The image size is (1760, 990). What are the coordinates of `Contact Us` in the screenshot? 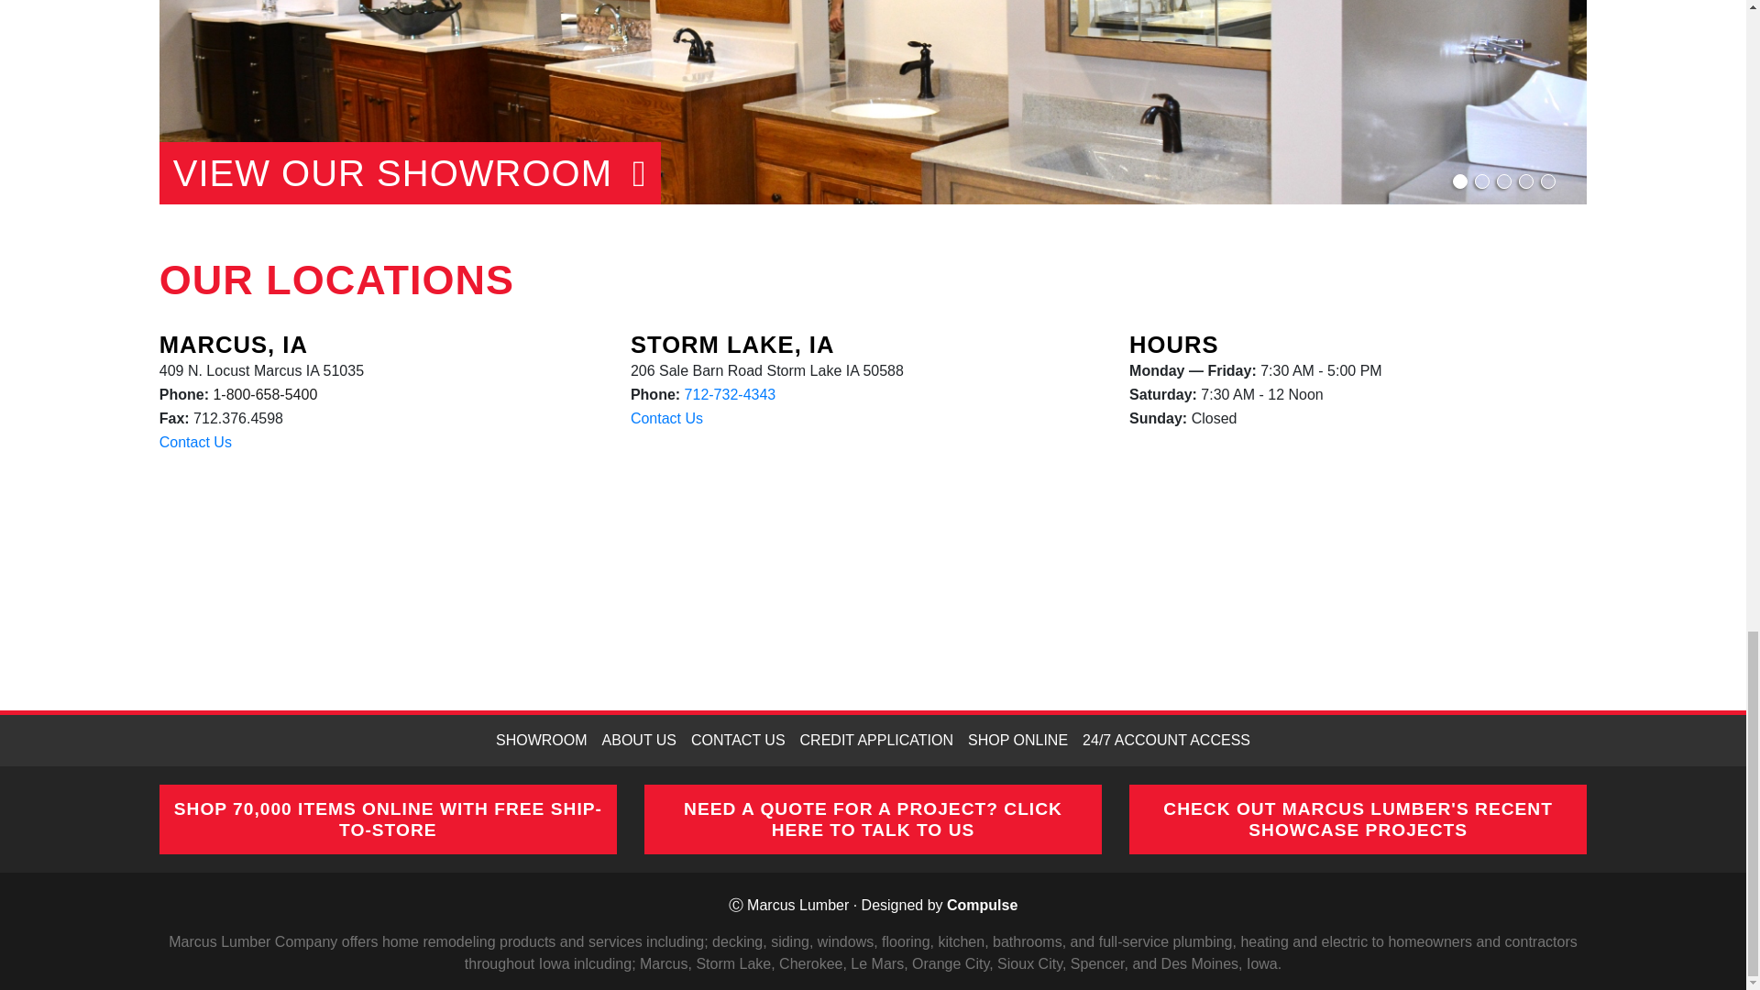 It's located at (665, 418).